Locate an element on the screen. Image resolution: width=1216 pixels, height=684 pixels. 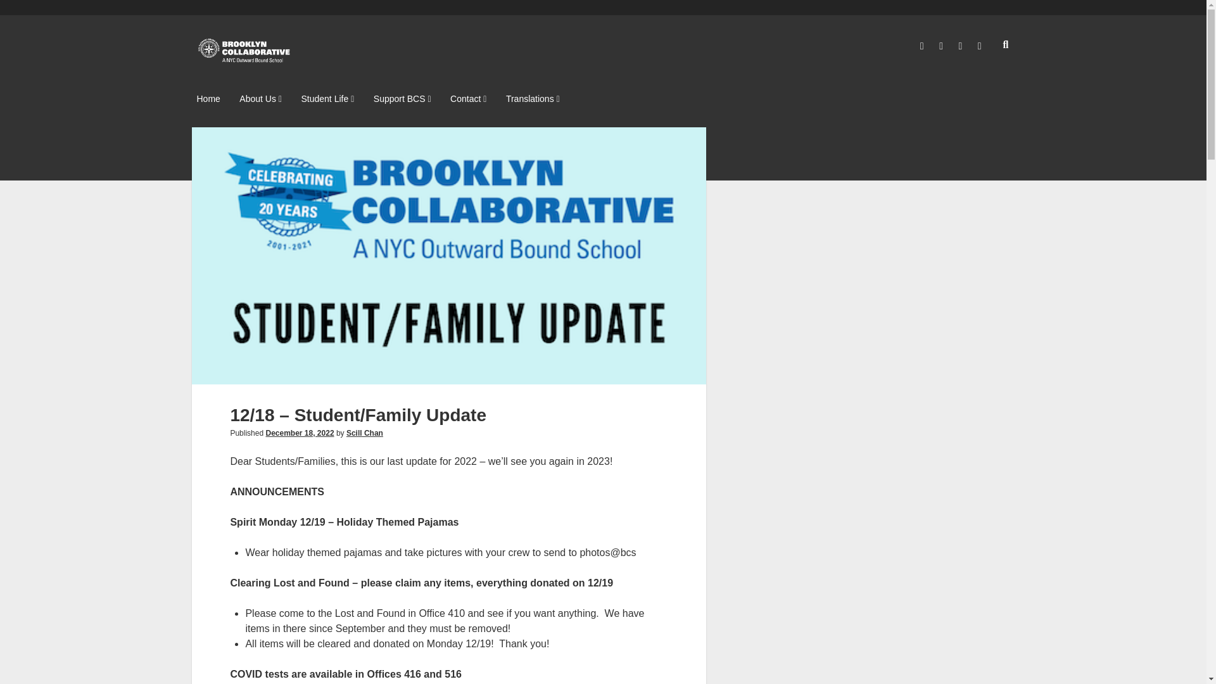
Support BCS is located at coordinates (402, 99).